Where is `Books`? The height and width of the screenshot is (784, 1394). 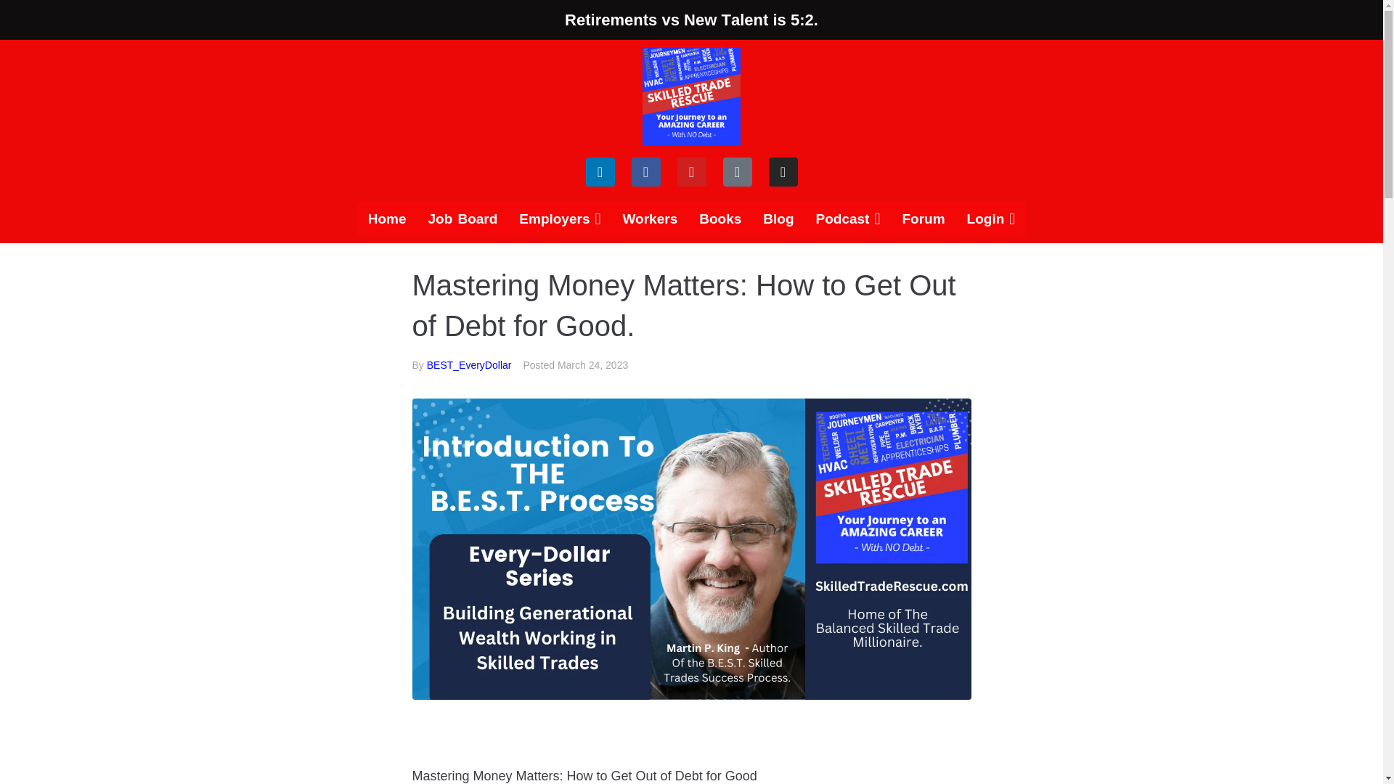
Books is located at coordinates (720, 219).